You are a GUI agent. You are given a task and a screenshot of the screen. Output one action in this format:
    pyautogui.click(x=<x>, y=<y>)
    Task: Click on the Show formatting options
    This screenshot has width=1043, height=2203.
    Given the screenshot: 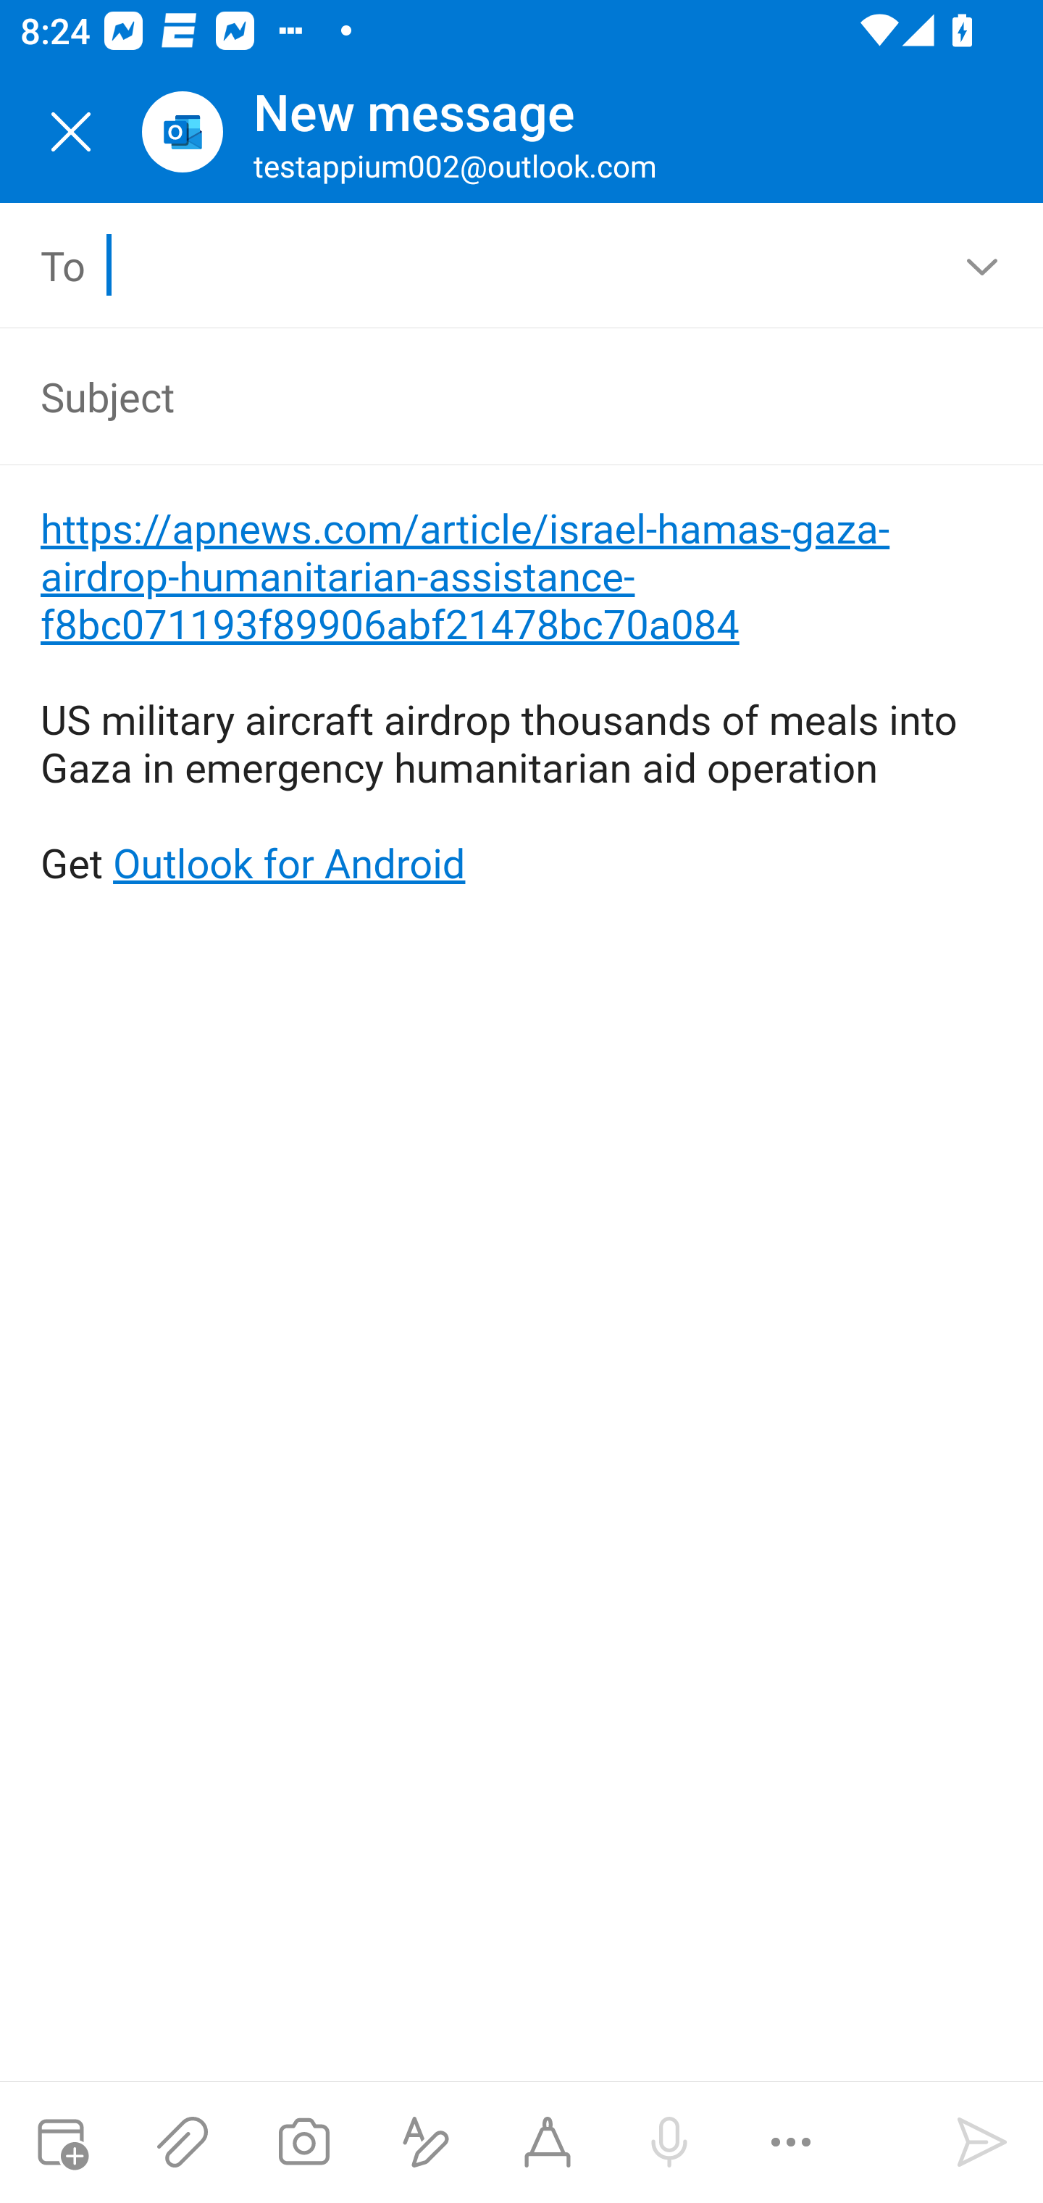 What is the action you would take?
    pyautogui.click(x=426, y=2142)
    